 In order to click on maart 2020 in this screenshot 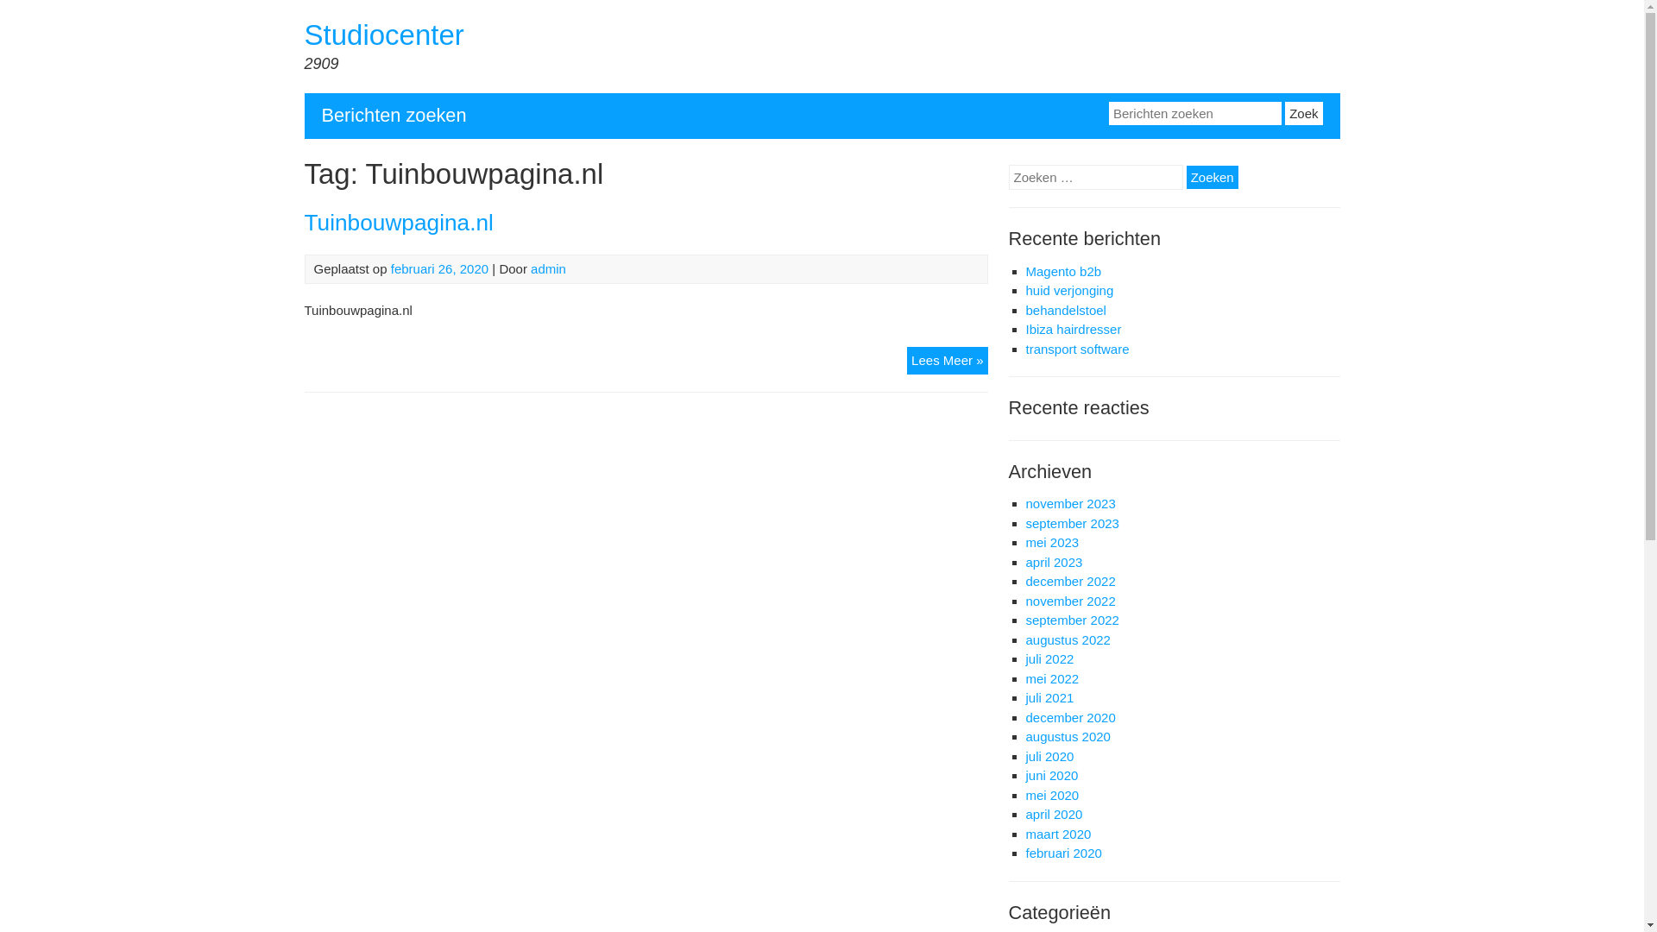, I will do `click(1058, 834)`.